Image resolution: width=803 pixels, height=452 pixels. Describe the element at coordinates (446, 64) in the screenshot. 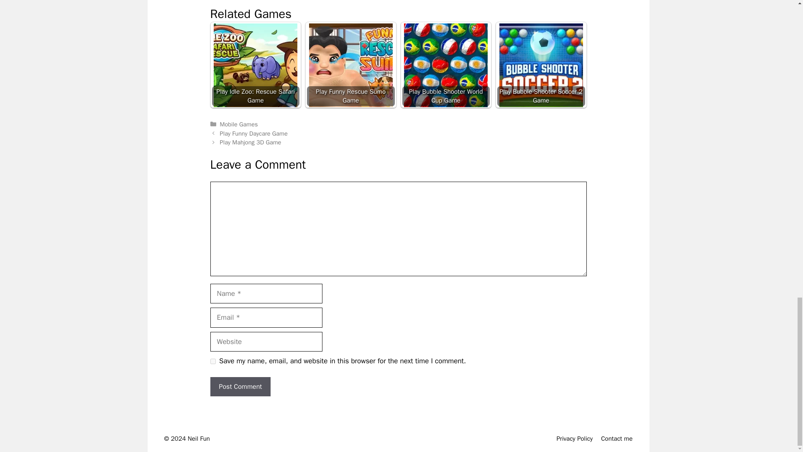

I see `Play Bubble Shooter World Cup Game` at that location.